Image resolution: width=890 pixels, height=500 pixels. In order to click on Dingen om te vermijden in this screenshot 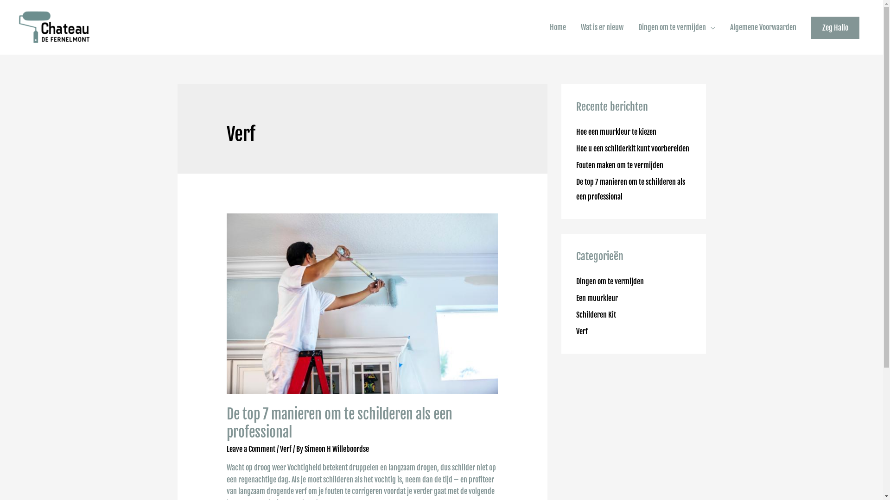, I will do `click(610, 281)`.